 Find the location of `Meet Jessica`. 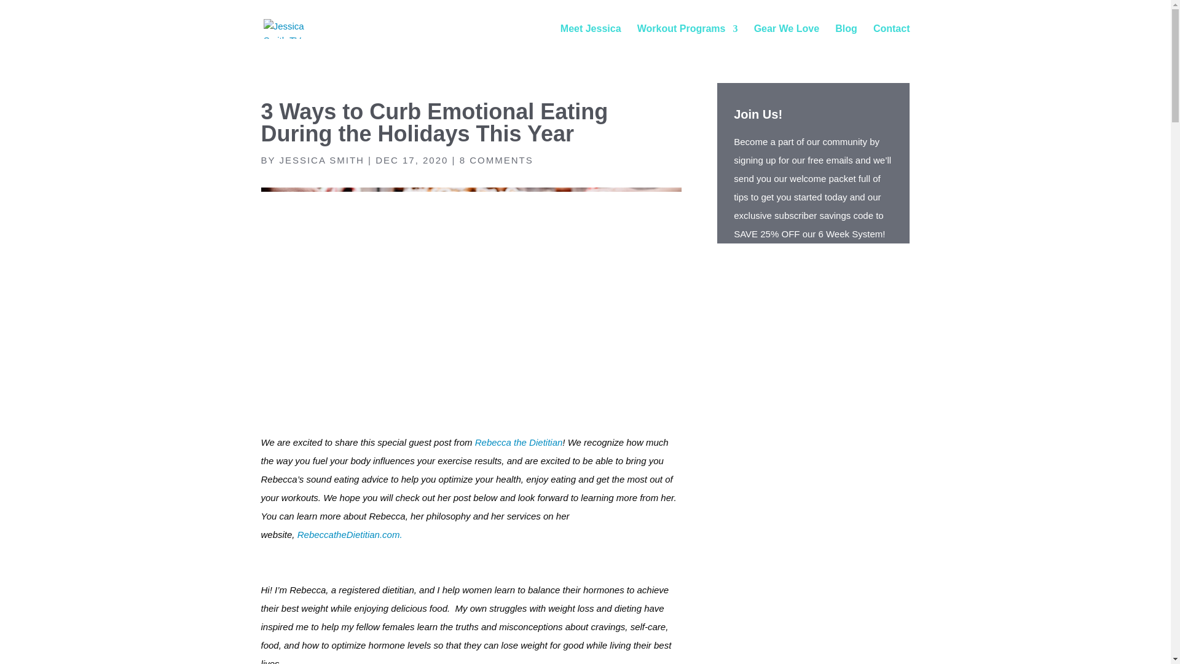

Meet Jessica is located at coordinates (591, 38).